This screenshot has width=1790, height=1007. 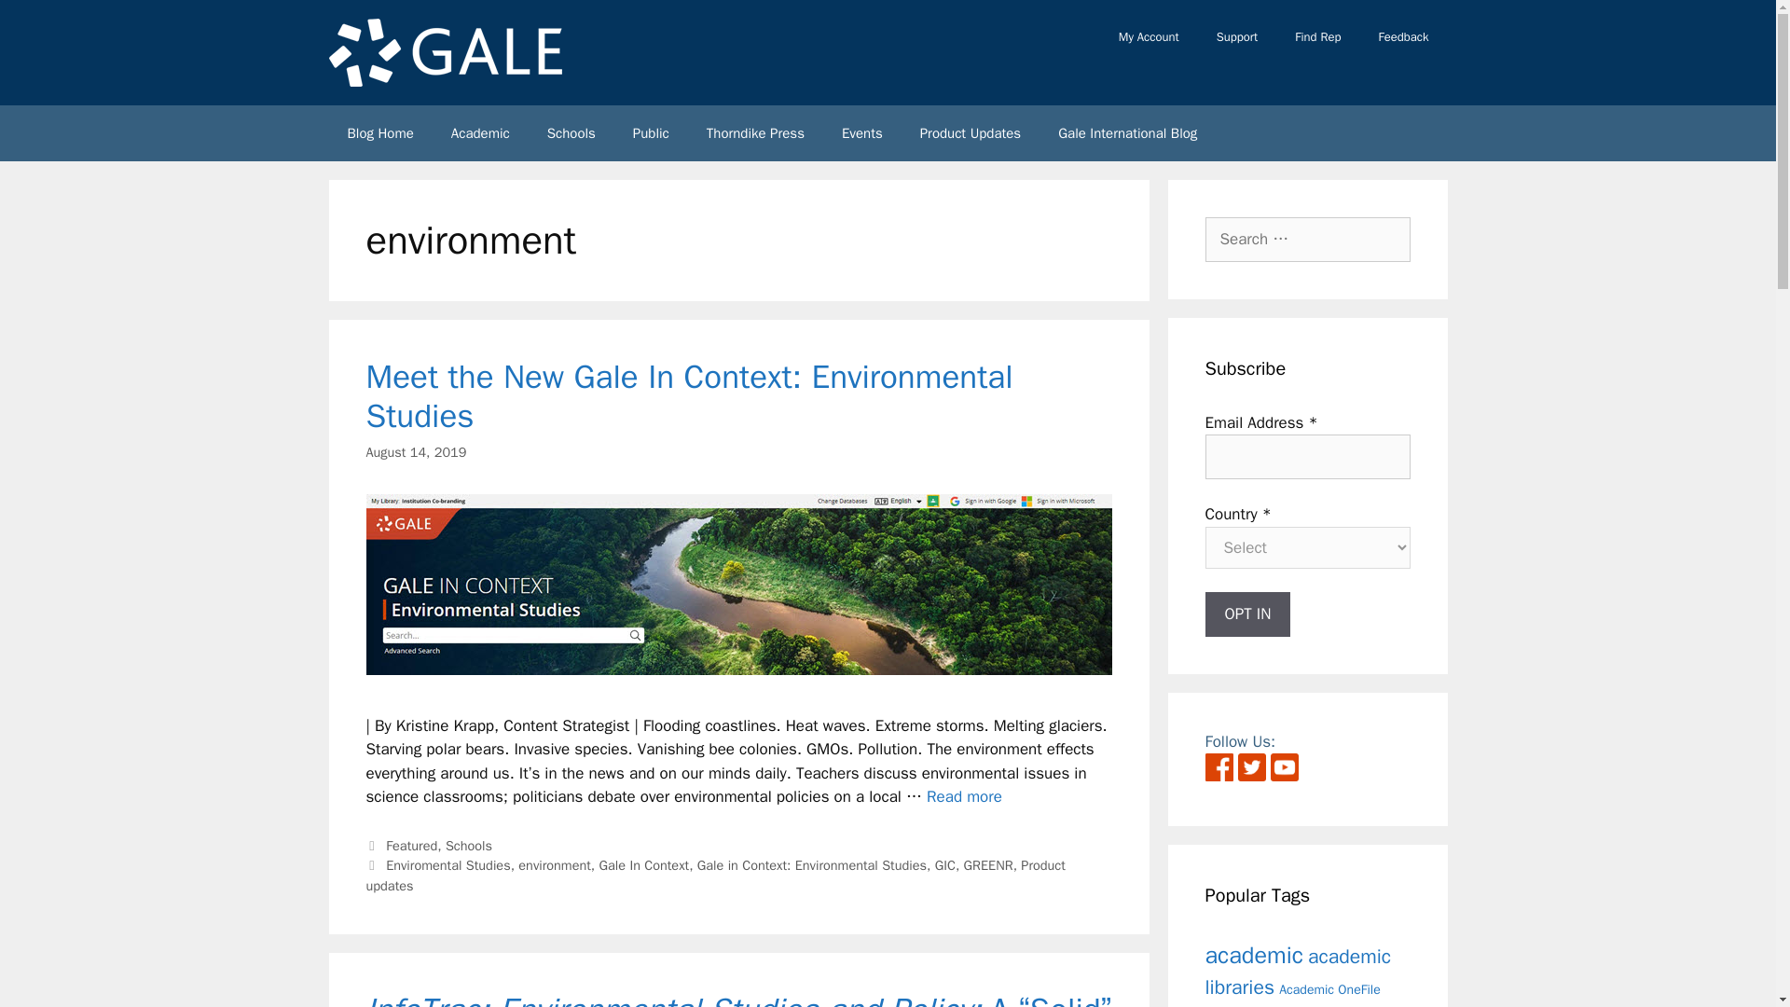 What do you see at coordinates (571, 132) in the screenshot?
I see `Schools` at bounding box center [571, 132].